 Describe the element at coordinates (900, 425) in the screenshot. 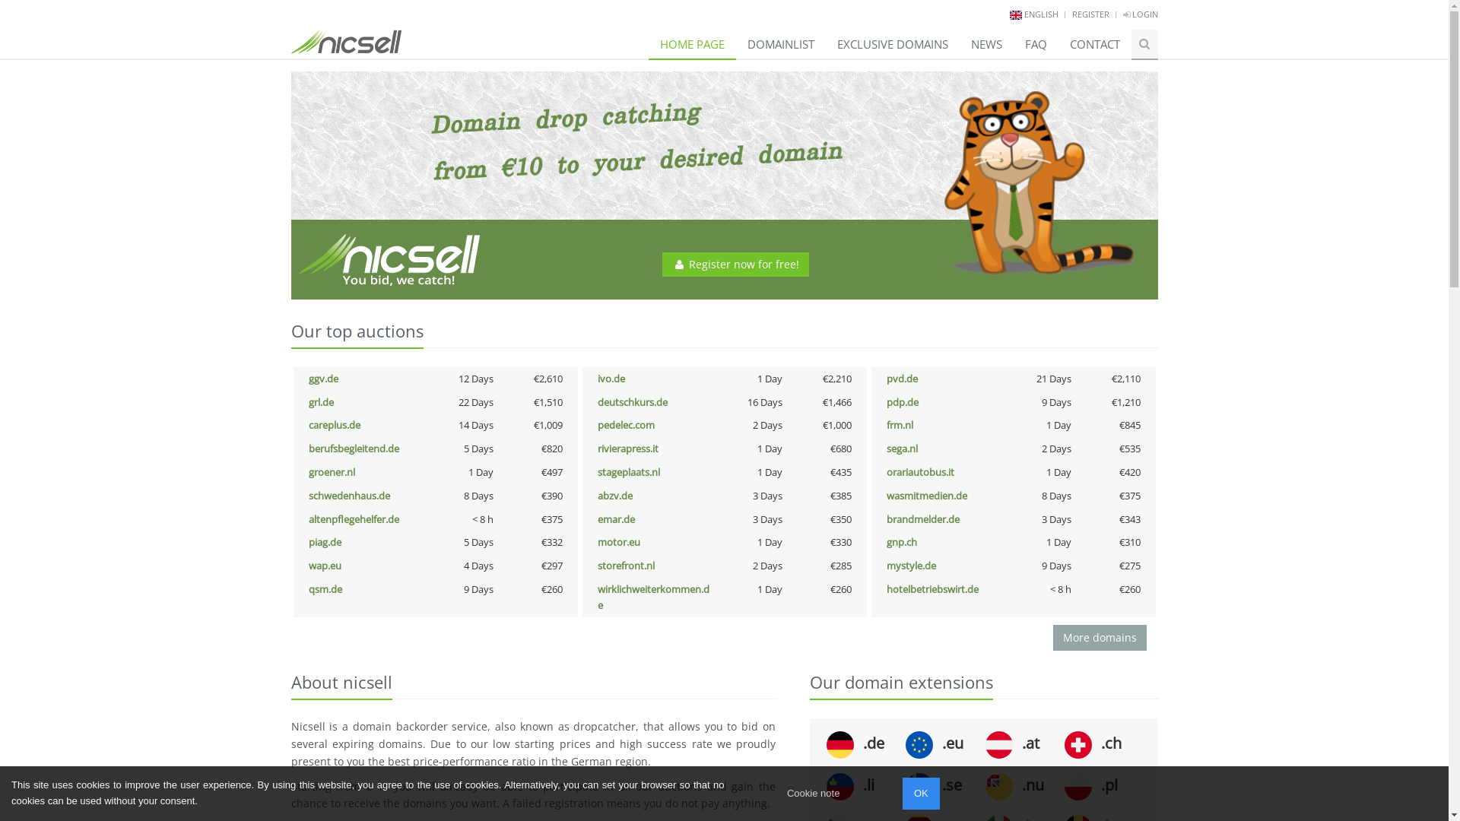

I see `frm.nl` at that location.